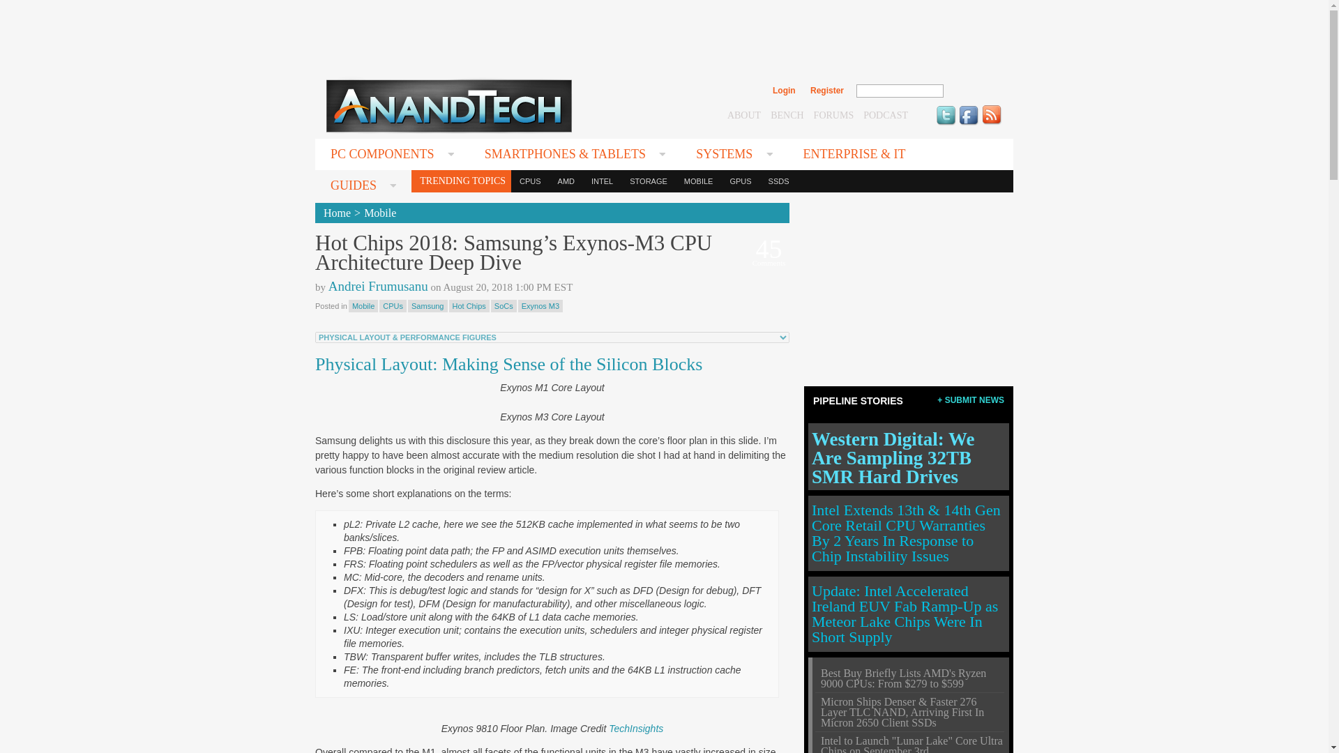 Image resolution: width=1339 pixels, height=753 pixels. I want to click on PODCAST, so click(886, 114).